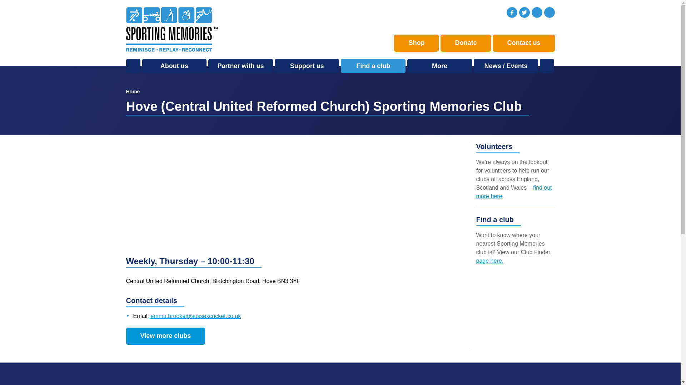 The width and height of the screenshot is (686, 385). What do you see at coordinates (373, 66) in the screenshot?
I see `Find a club` at bounding box center [373, 66].